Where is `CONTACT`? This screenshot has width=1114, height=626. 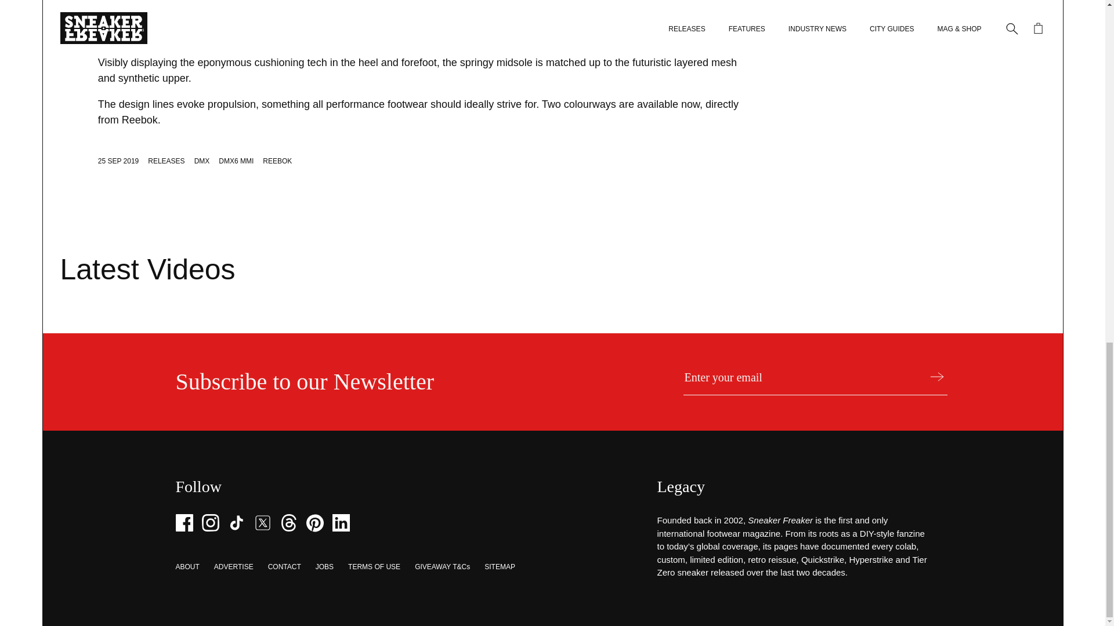 CONTACT is located at coordinates (284, 566).